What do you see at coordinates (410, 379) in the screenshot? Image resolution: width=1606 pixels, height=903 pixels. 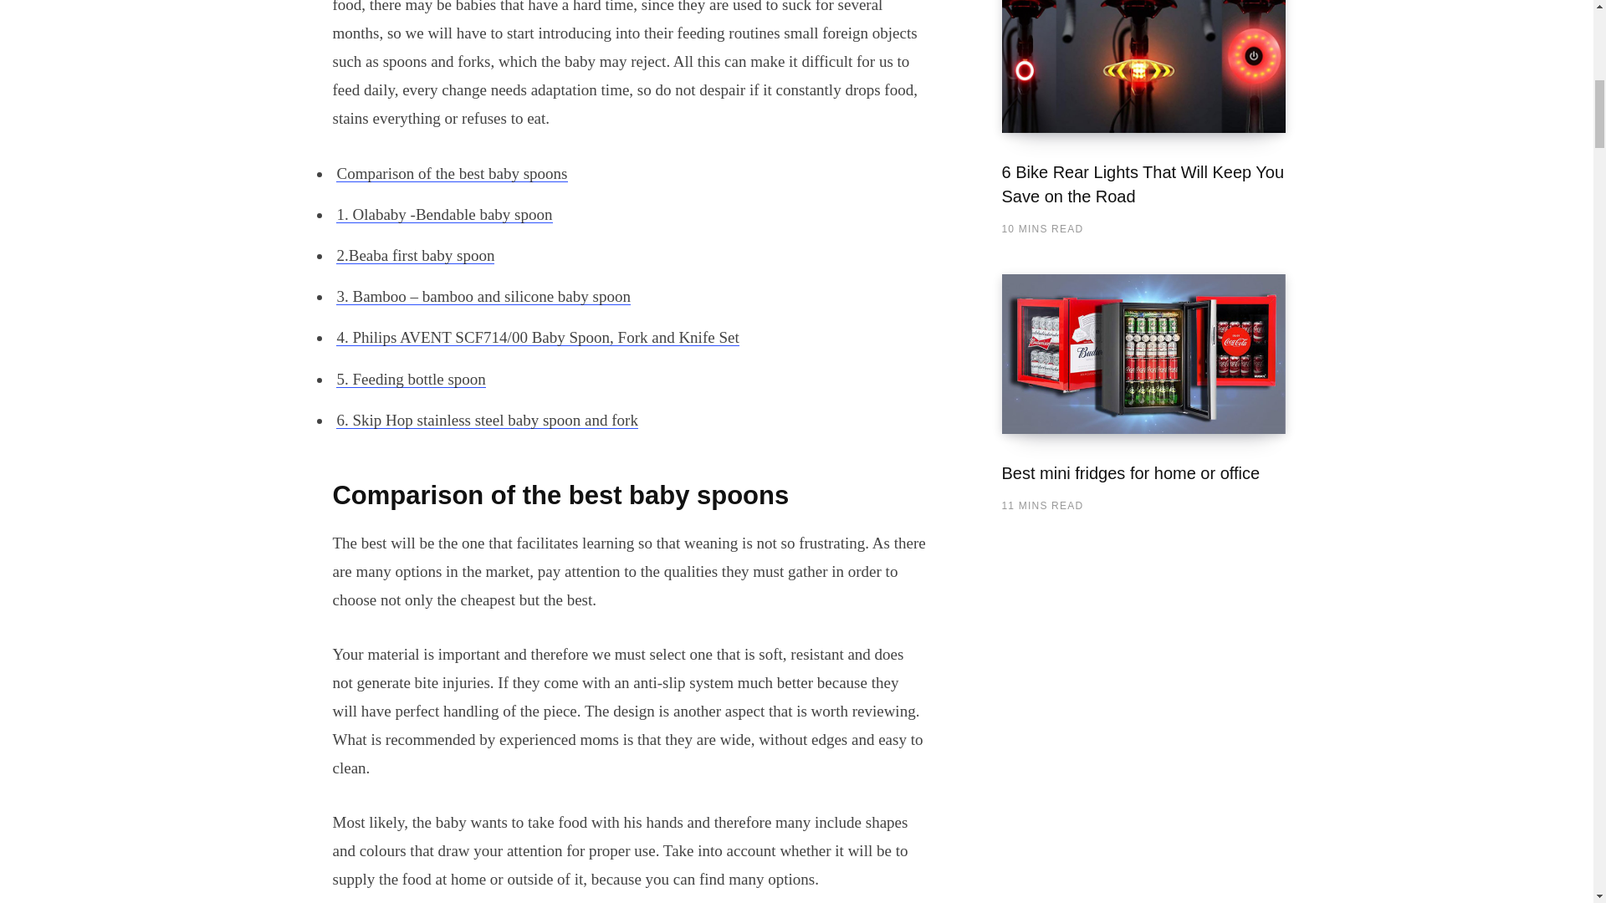 I see `5. Feeding bottle spoon` at bounding box center [410, 379].